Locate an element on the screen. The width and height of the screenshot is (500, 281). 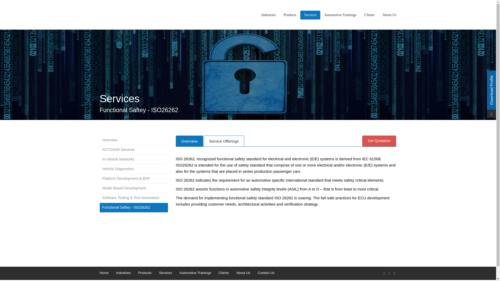
Automotive Trainings is located at coordinates (340, 15).